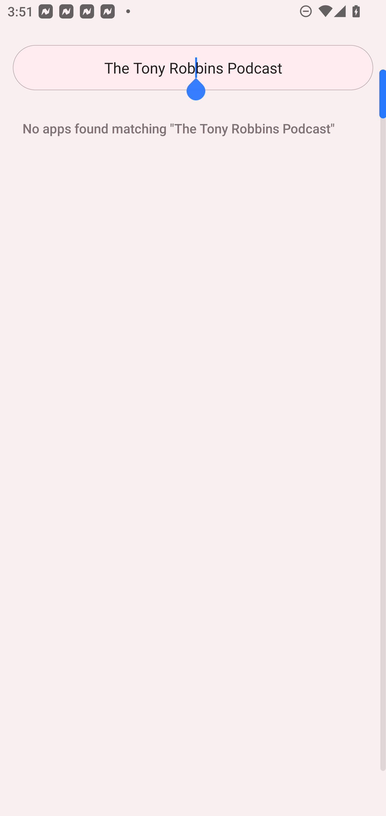 The height and width of the screenshot is (816, 386). What do you see at coordinates (193, 68) in the screenshot?
I see `The Tony Robbins Podcast` at bounding box center [193, 68].